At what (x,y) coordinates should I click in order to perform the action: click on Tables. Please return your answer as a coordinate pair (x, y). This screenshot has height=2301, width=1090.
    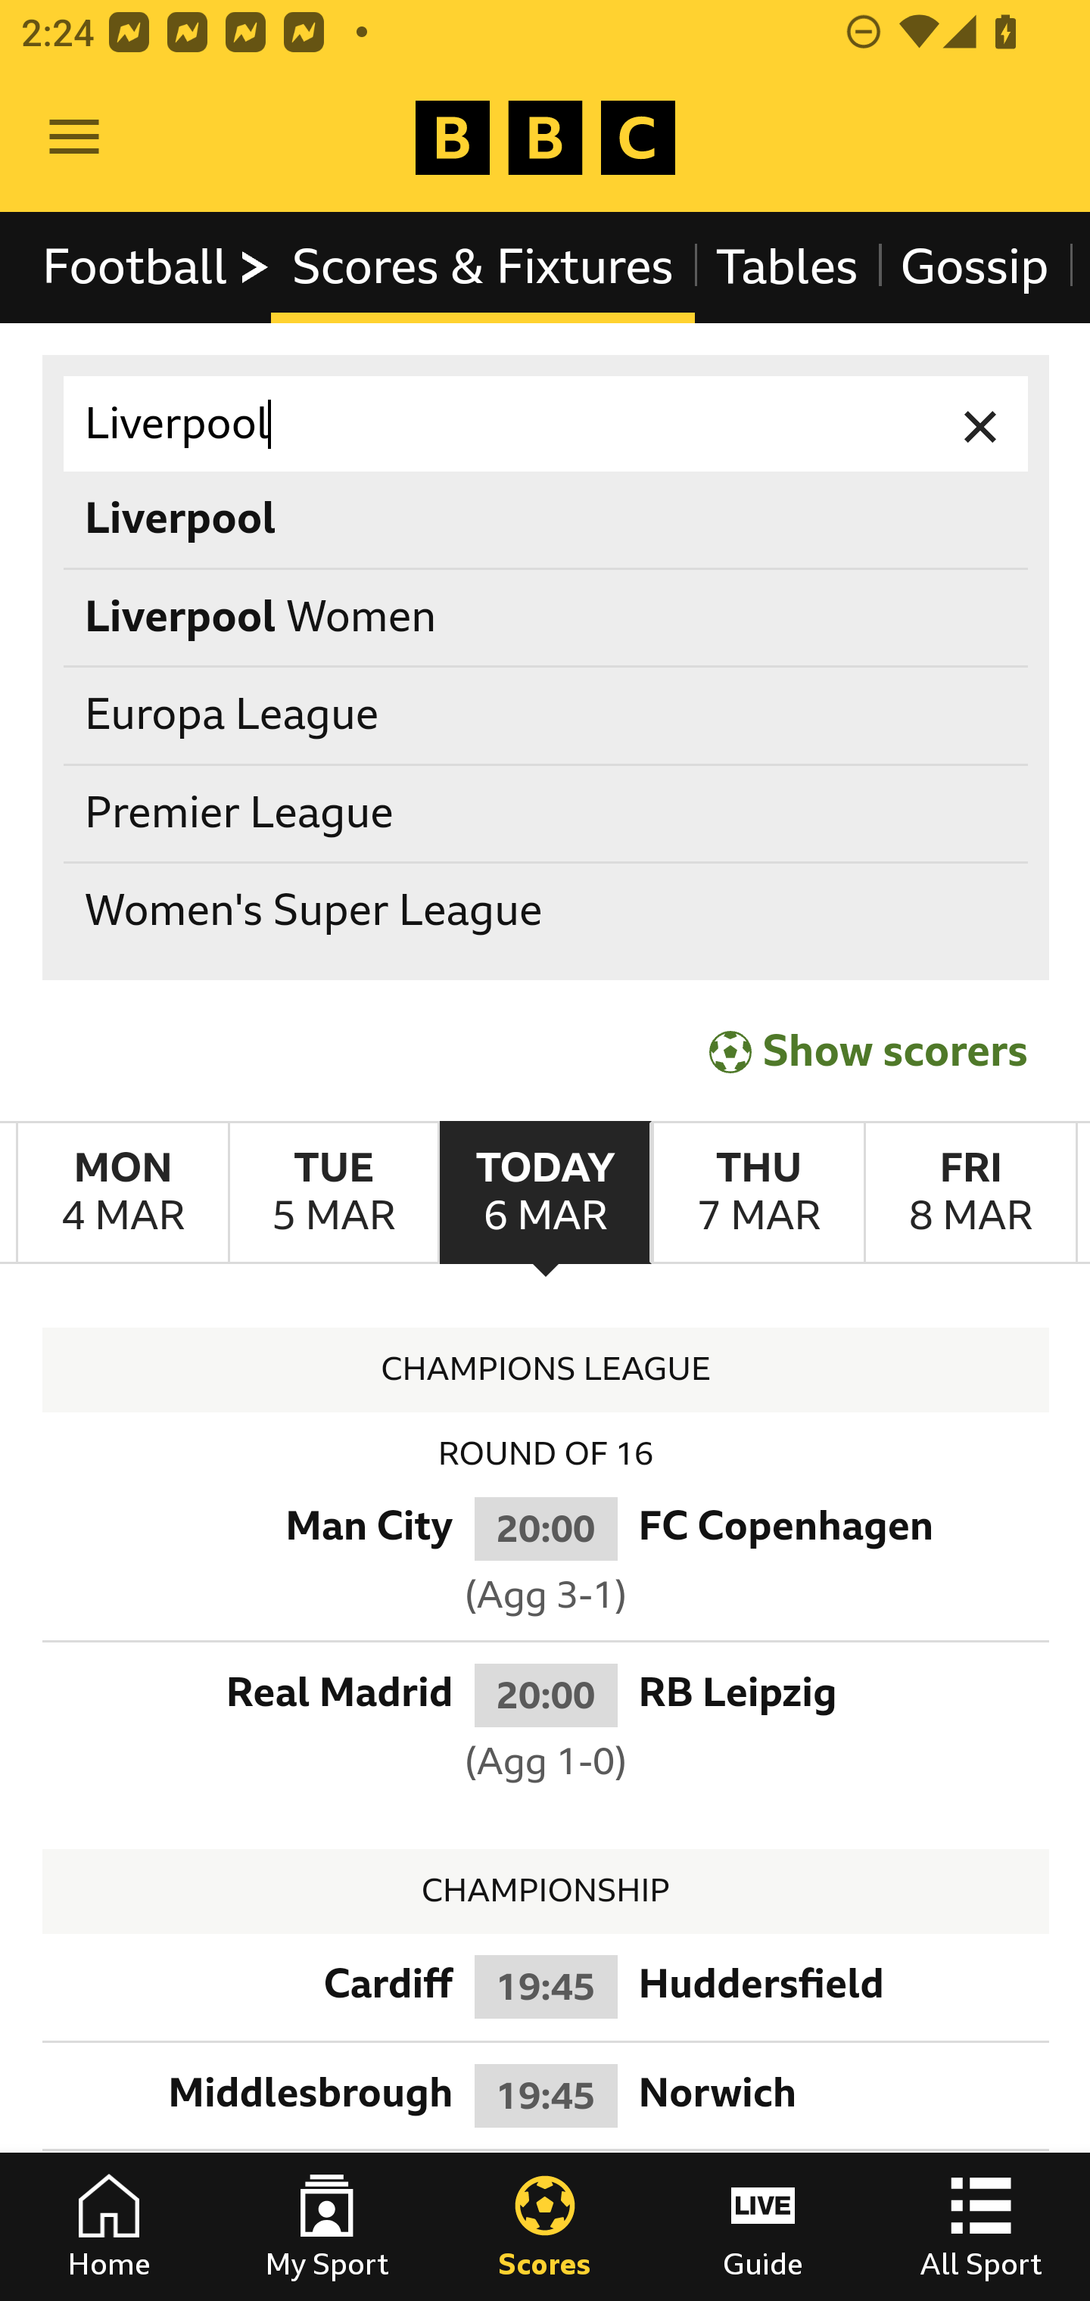
    Looking at the image, I should click on (787, 266).